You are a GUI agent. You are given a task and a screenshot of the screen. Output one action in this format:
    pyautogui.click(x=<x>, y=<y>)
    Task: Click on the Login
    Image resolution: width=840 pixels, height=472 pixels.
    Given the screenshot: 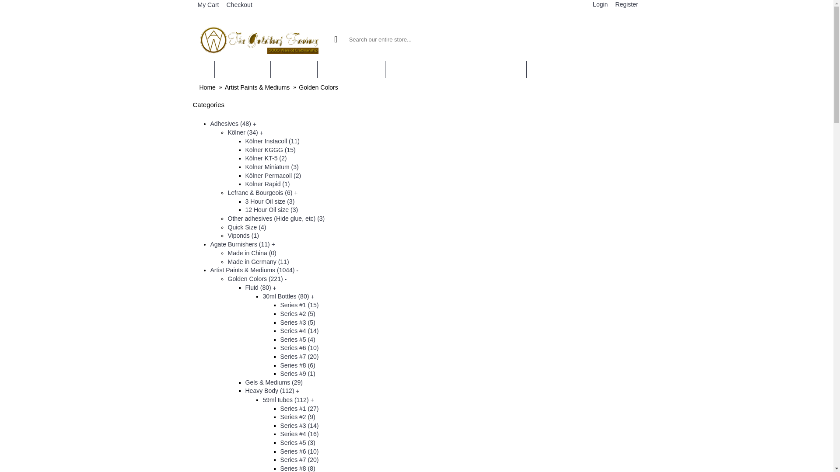 What is the action you would take?
    pyautogui.click(x=599, y=5)
    